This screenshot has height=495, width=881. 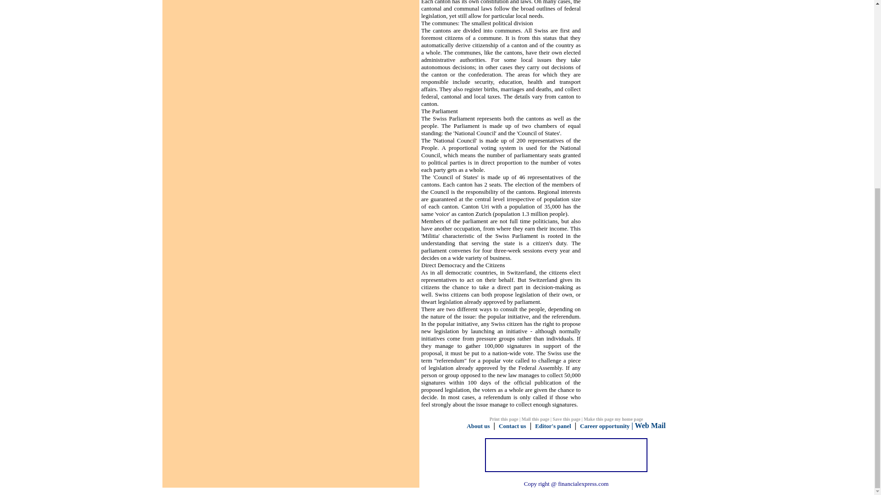 I want to click on Print this page, so click(x=504, y=419).